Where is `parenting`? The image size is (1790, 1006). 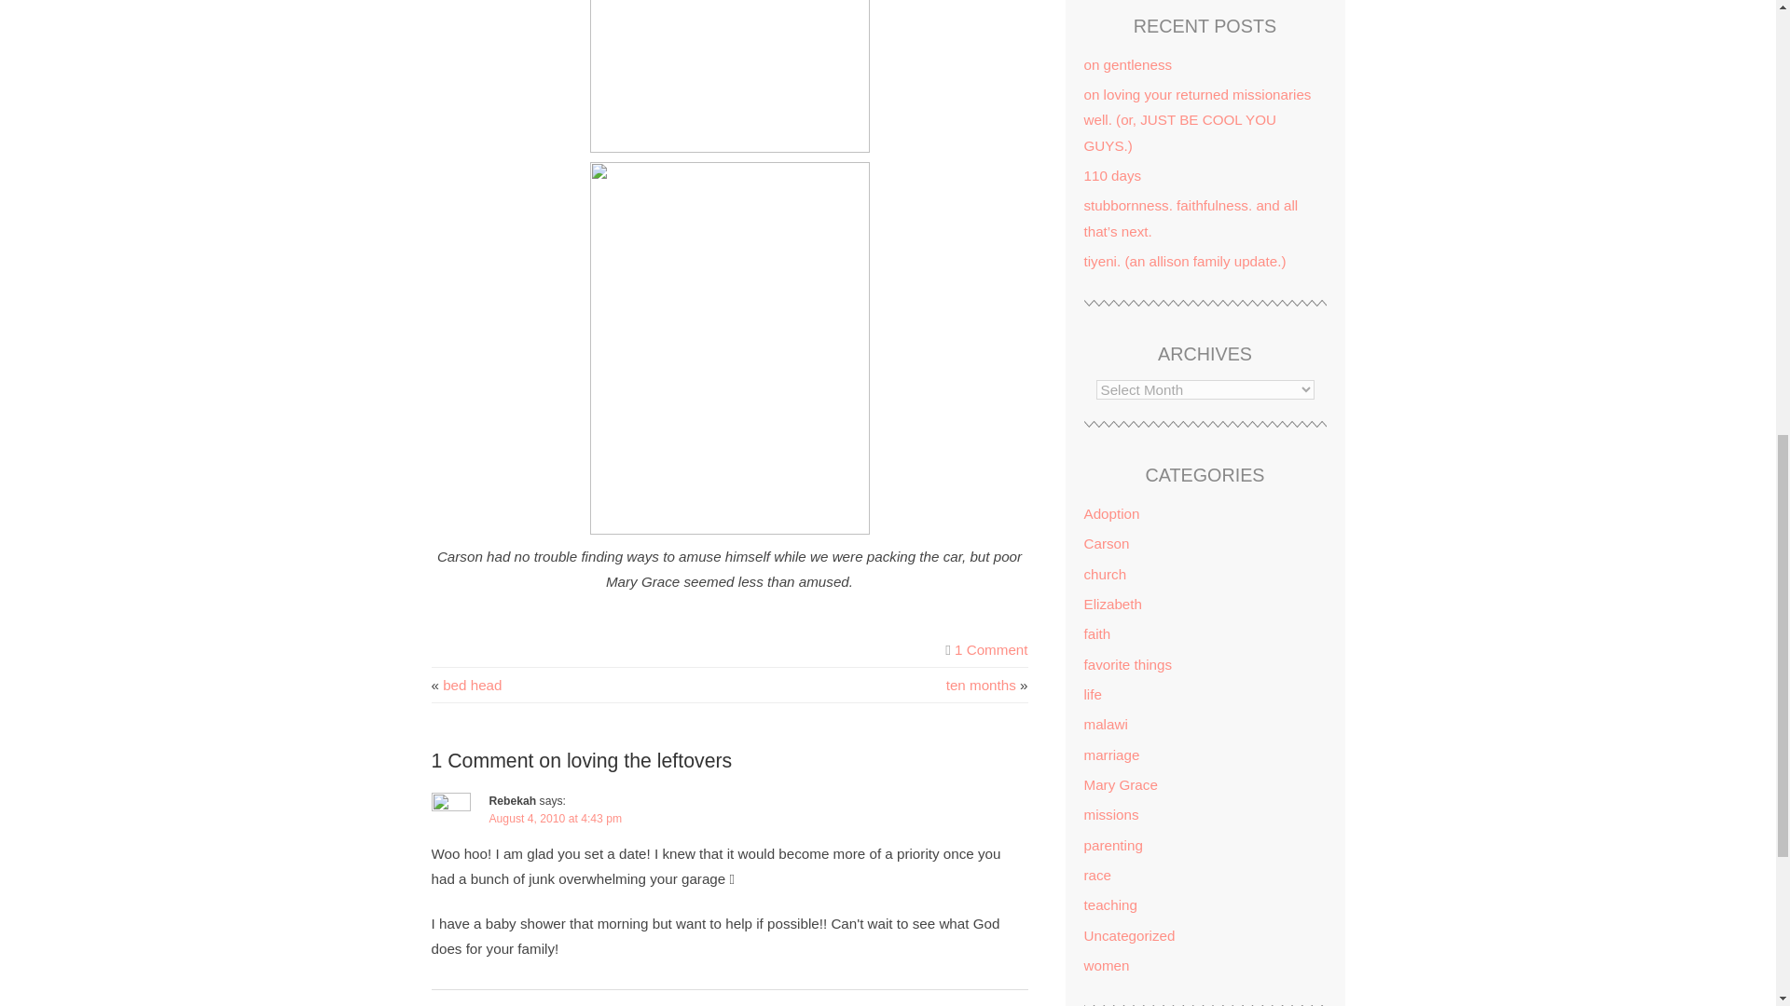
parenting is located at coordinates (1111, 844).